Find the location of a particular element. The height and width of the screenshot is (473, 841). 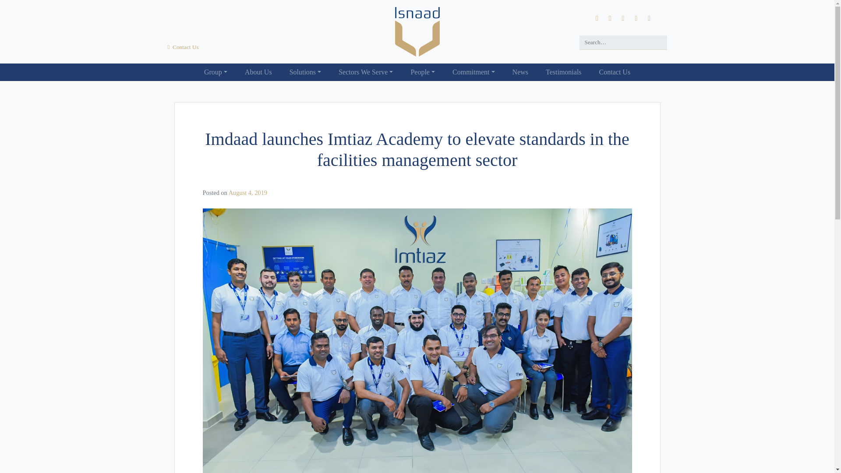

Sectors We Serve is located at coordinates (365, 72).